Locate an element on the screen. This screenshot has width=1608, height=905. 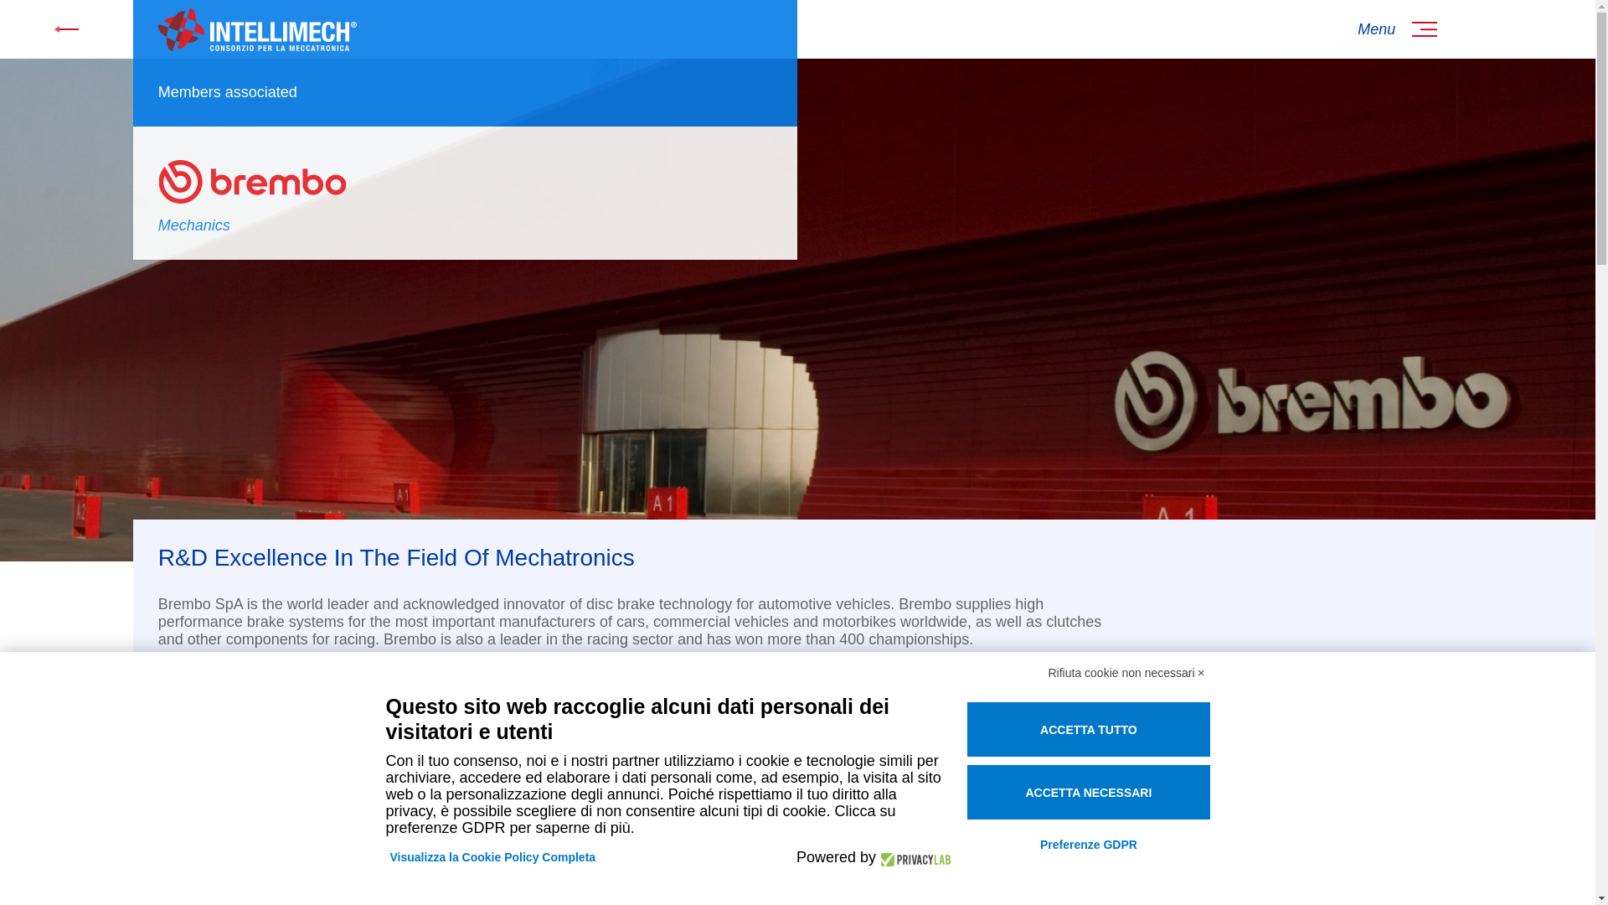
Enter is located at coordinates (176, 703).